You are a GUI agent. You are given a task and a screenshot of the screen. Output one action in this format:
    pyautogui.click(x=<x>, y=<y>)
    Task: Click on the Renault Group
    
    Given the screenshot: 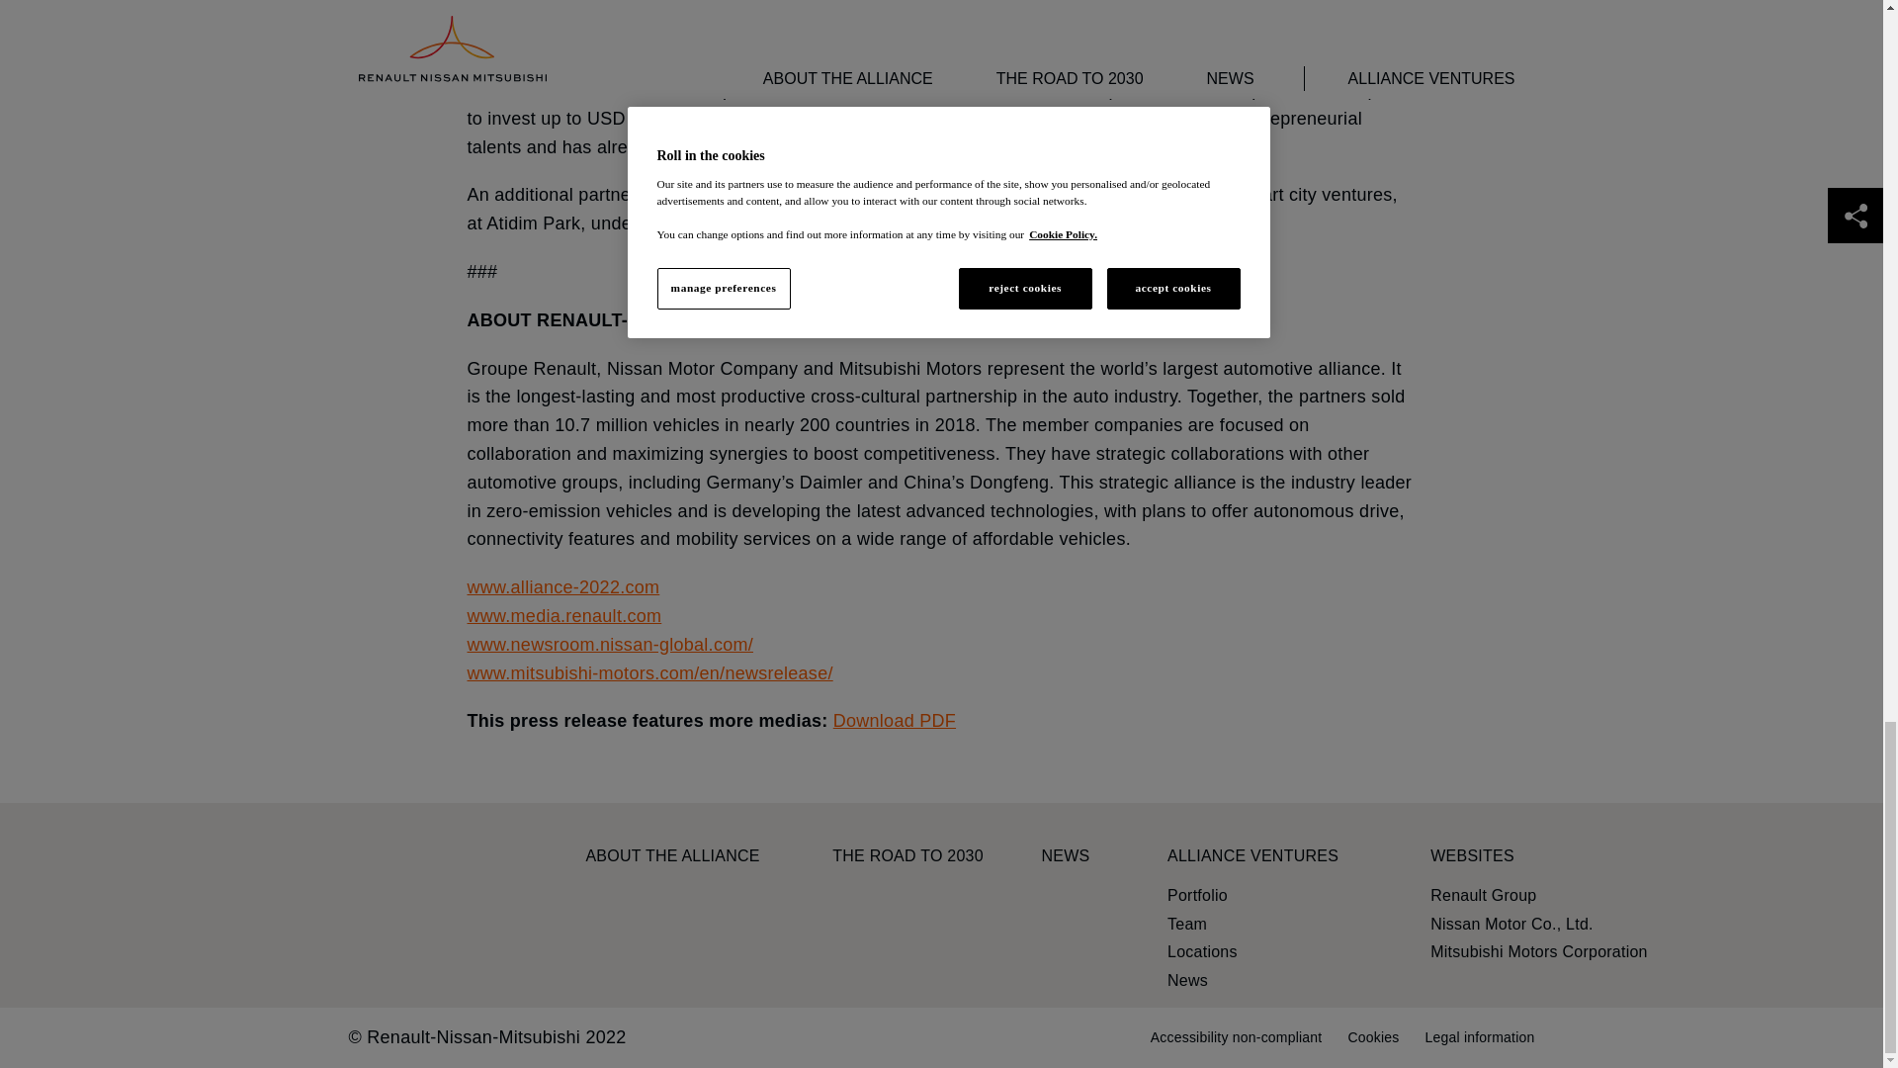 What is the action you would take?
    pyautogui.click(x=1483, y=896)
    